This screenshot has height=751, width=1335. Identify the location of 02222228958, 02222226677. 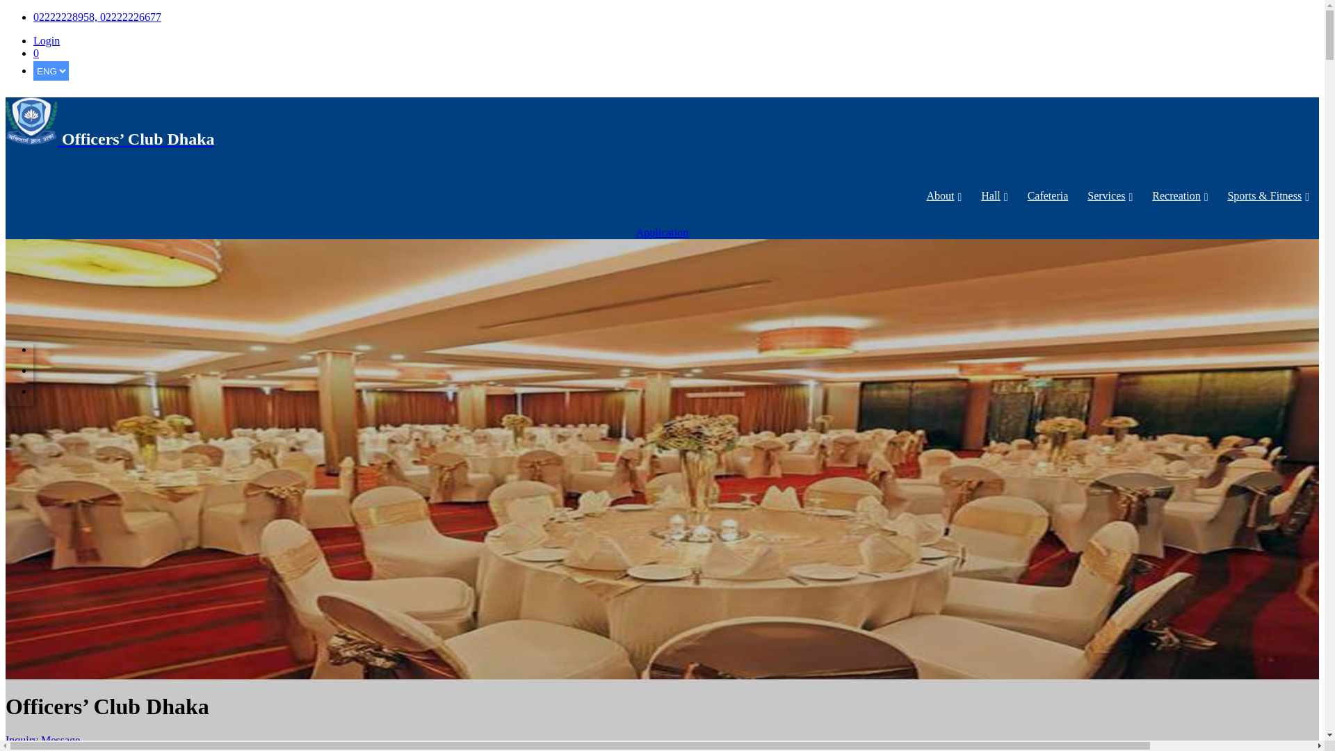
(97, 17).